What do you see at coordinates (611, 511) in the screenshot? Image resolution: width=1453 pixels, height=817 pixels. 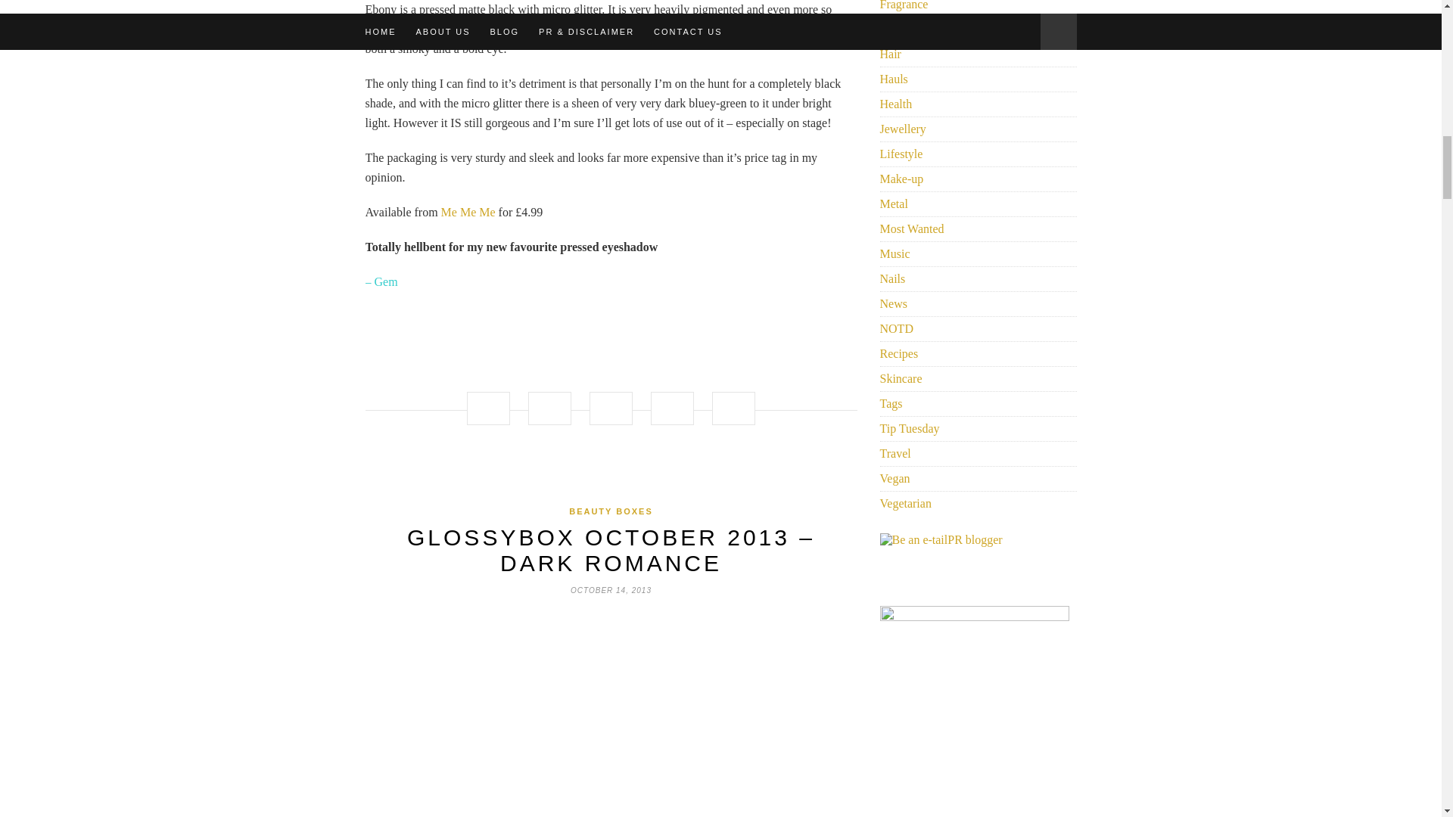 I see `BEAUTY BOXES` at bounding box center [611, 511].